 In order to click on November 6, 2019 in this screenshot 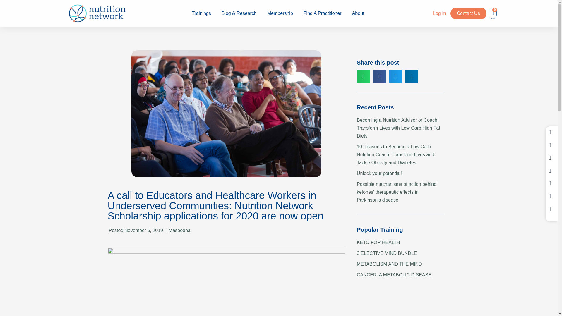, I will do `click(143, 231)`.